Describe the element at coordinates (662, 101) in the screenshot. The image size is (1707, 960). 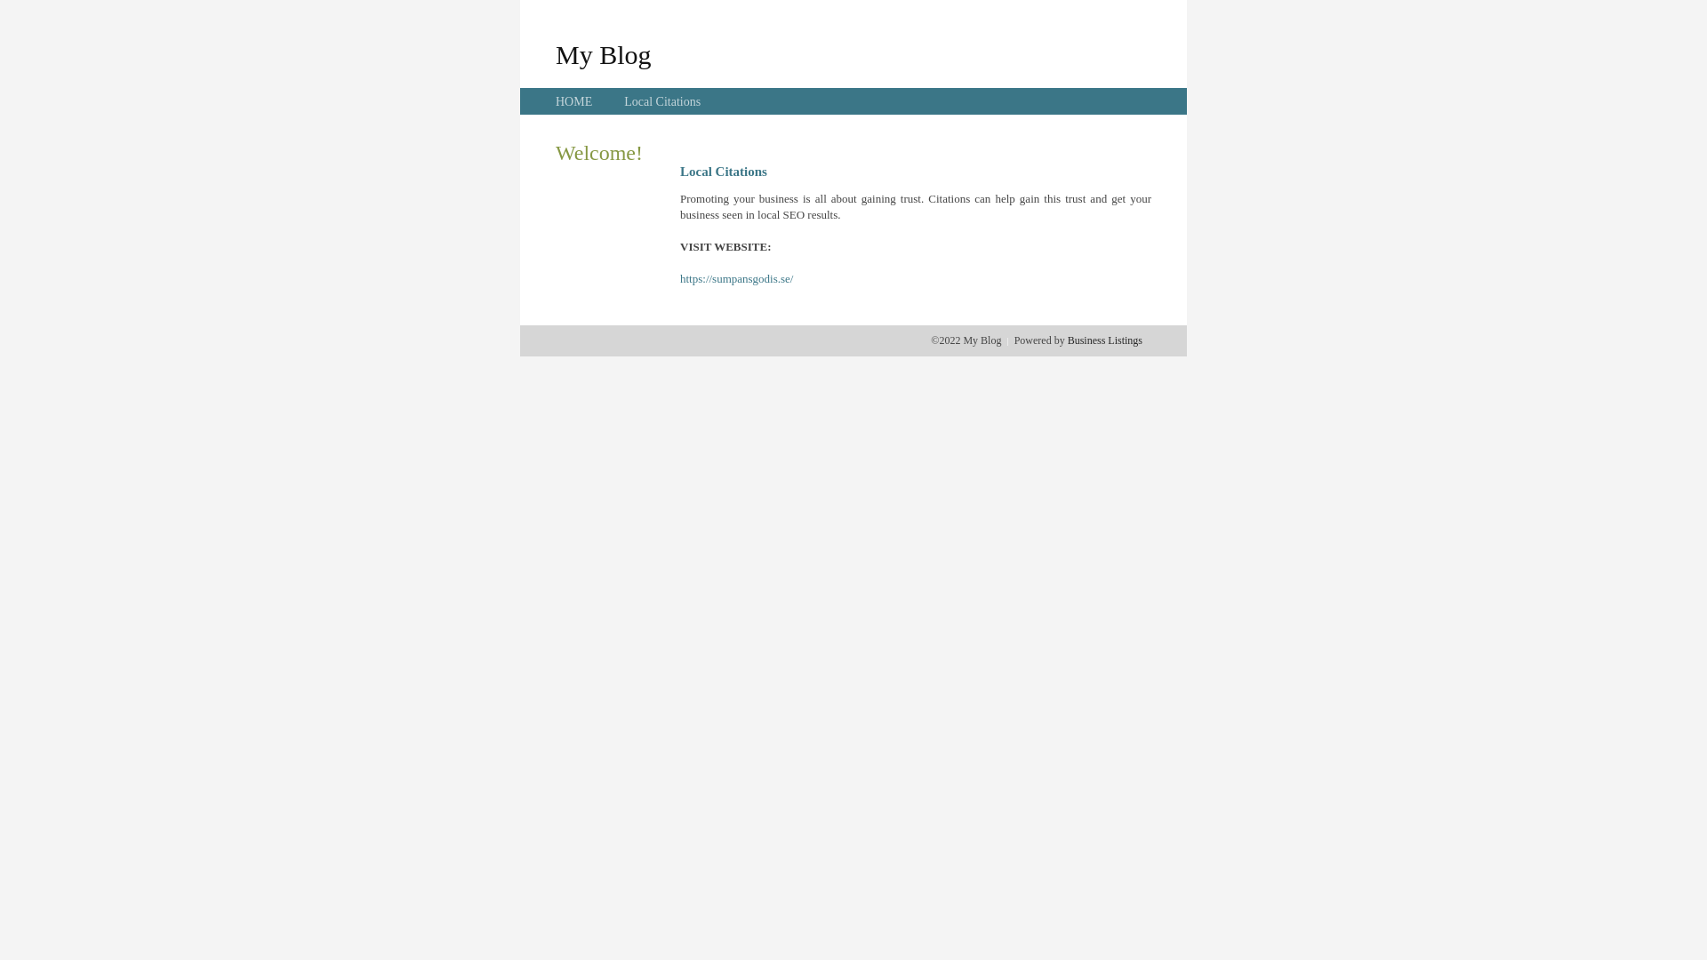
I see `Local Citations` at that location.